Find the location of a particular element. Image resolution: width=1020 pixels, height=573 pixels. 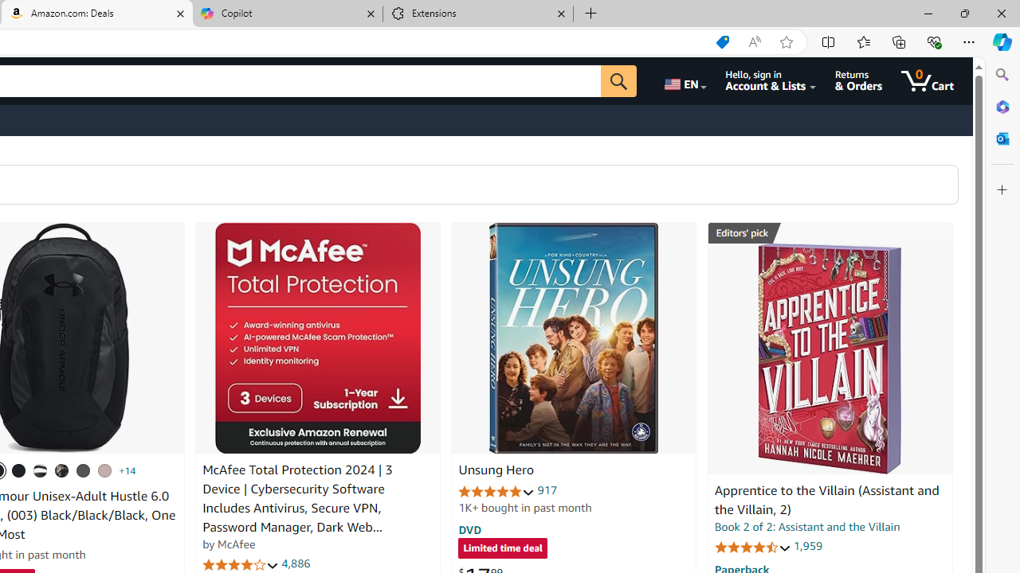

4.1 out of 5 stars is located at coordinates (241, 565).